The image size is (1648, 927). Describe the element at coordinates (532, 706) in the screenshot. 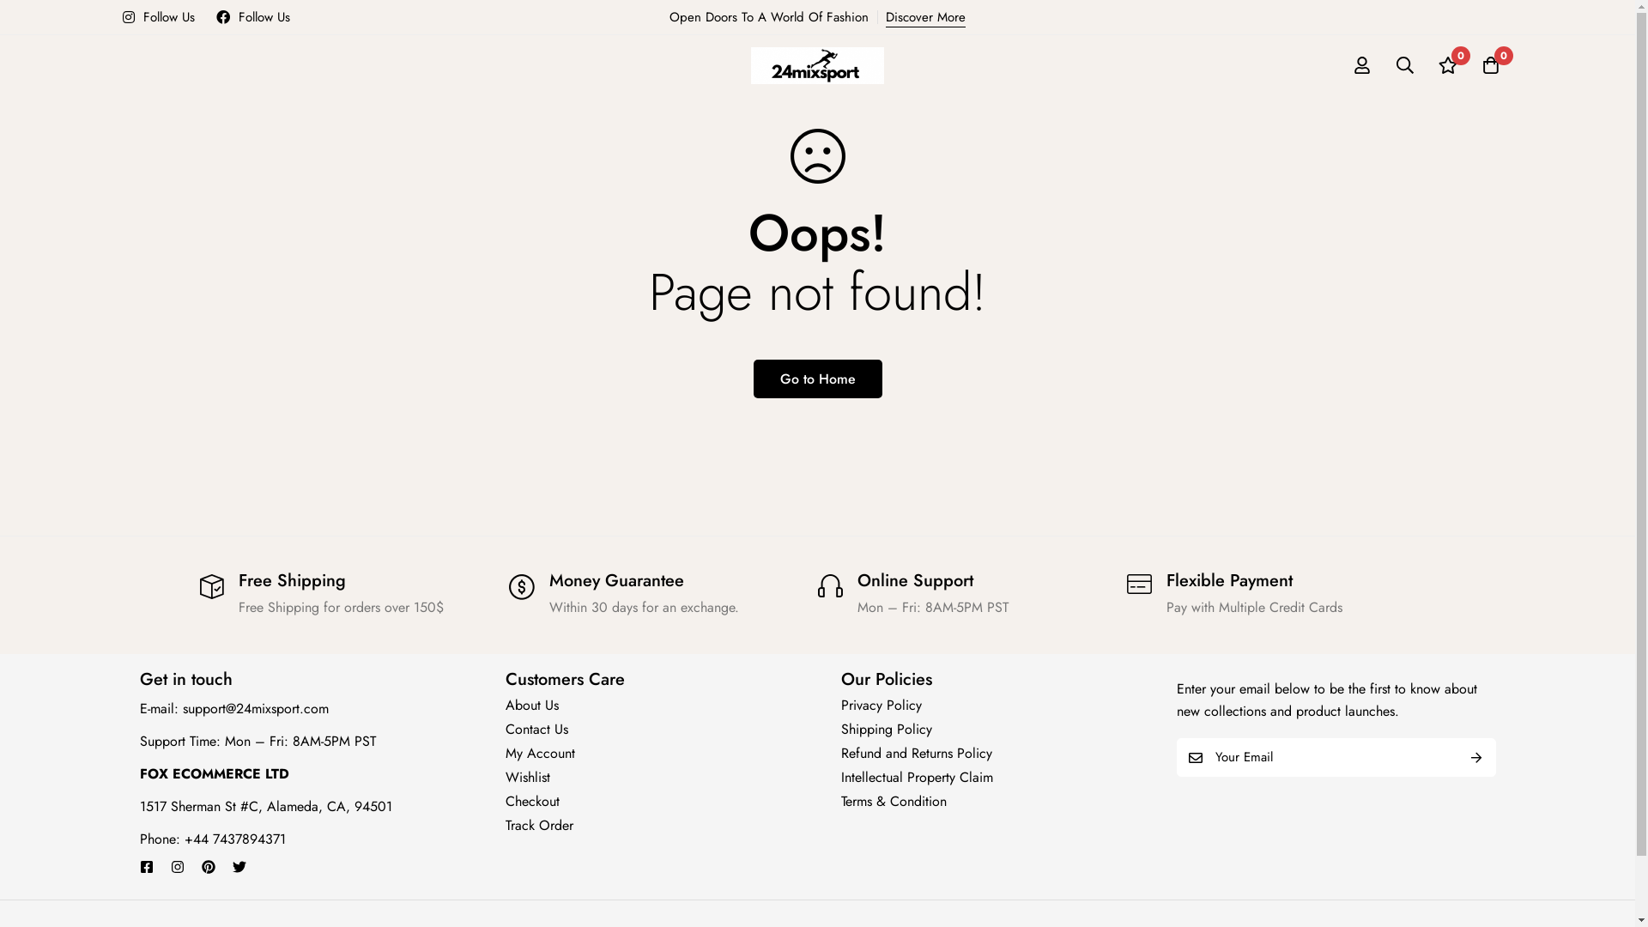

I see `About Us` at that location.